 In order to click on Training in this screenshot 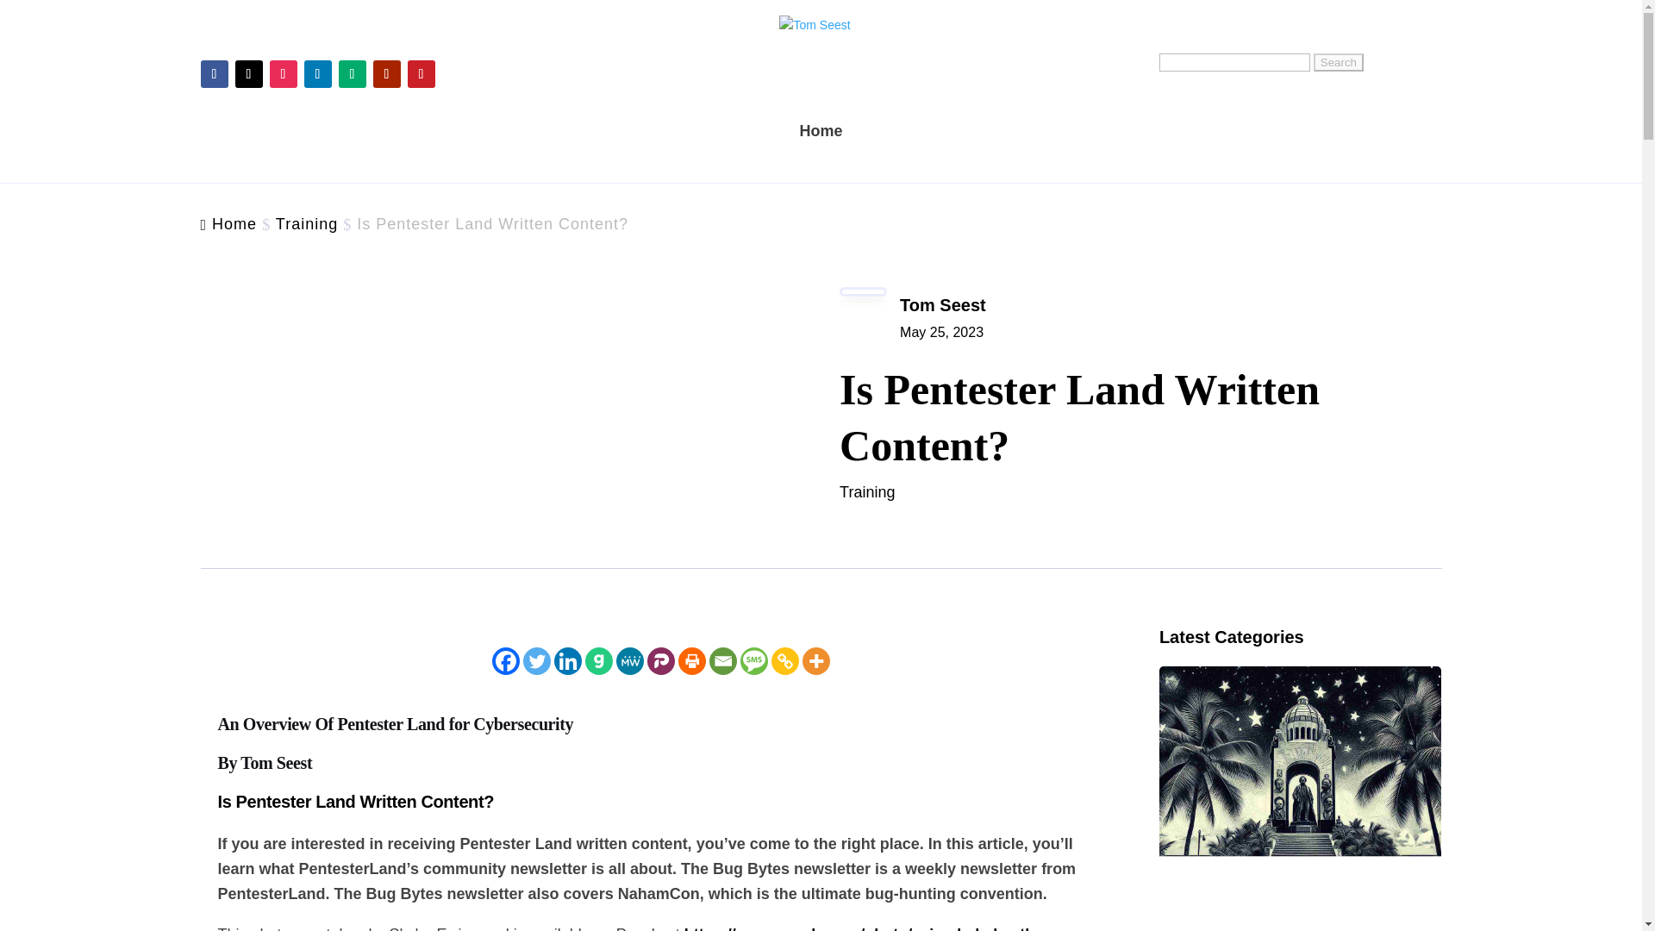, I will do `click(867, 491)`.